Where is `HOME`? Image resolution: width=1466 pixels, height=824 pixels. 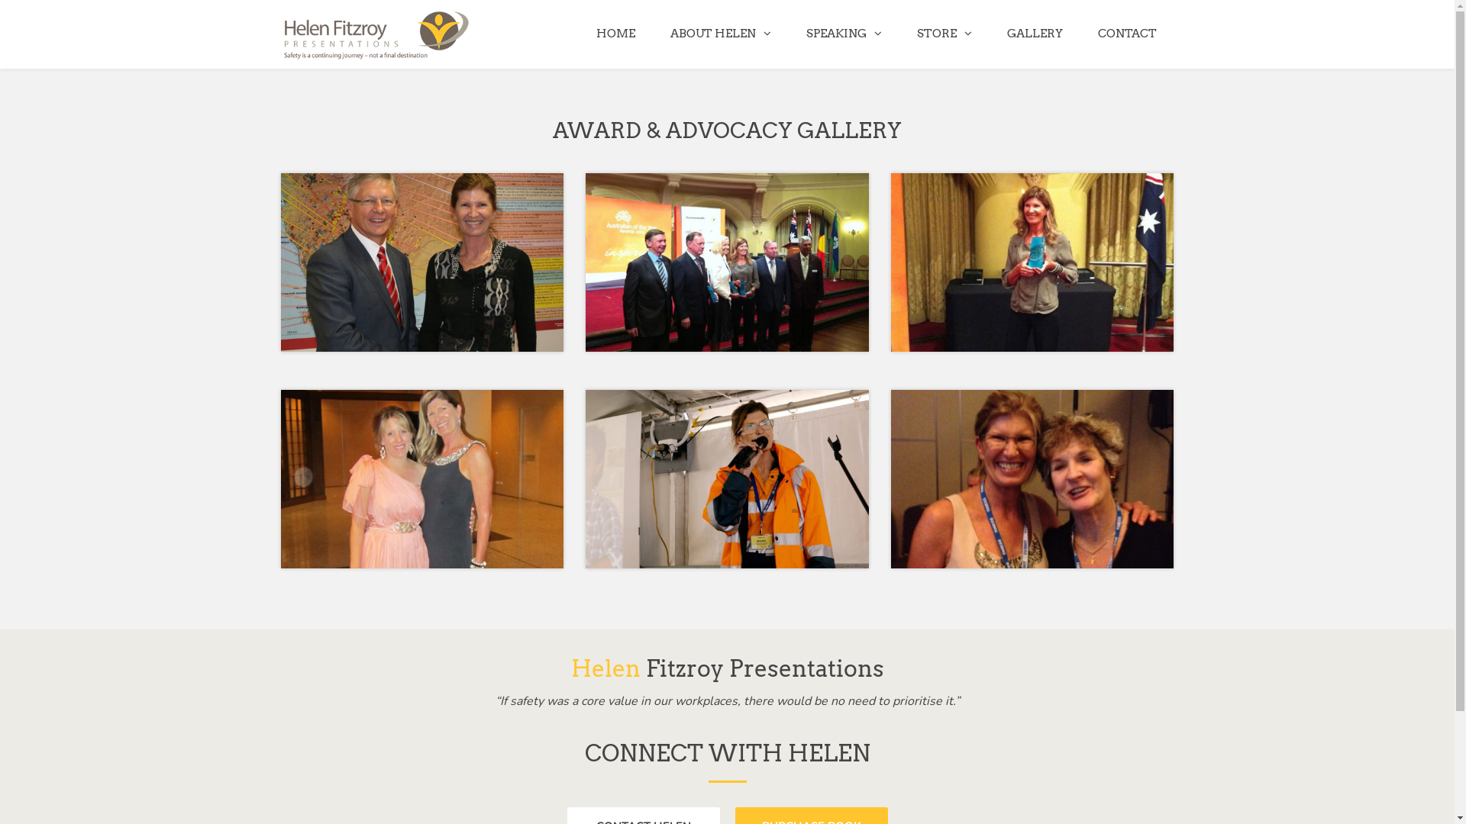 HOME is located at coordinates (615, 34).